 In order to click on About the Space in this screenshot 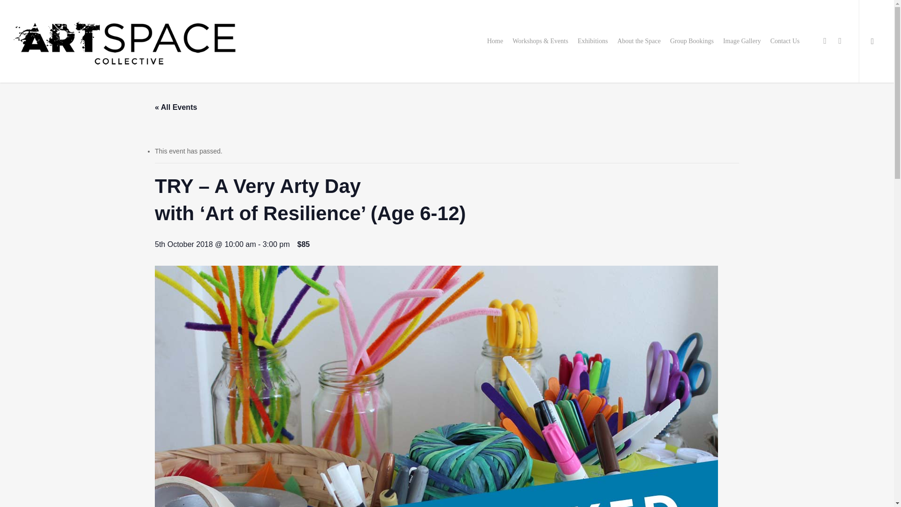, I will do `click(639, 41)`.